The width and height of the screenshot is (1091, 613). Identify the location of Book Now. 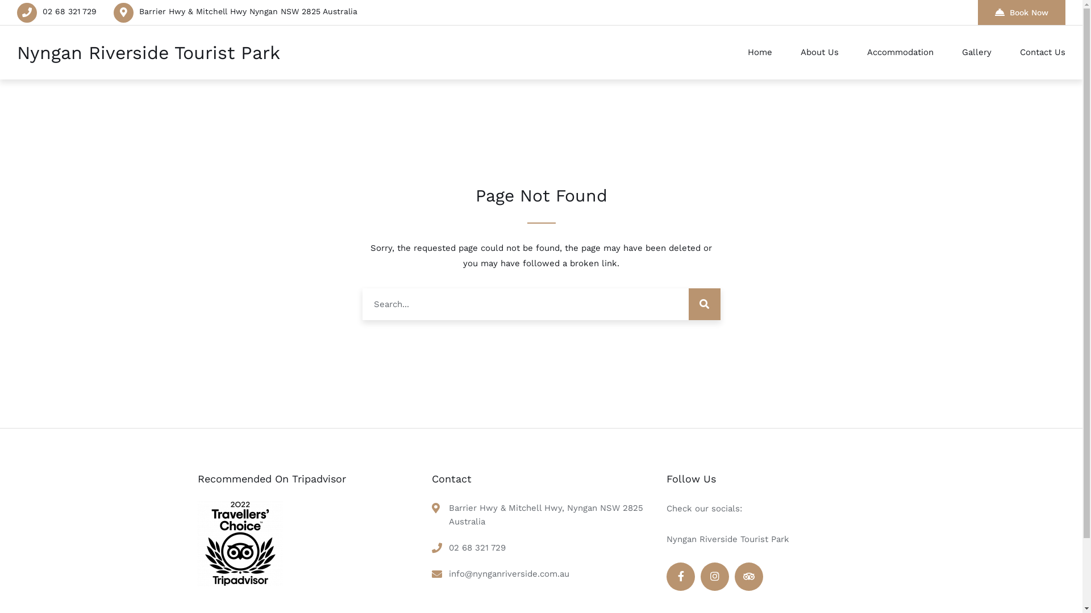
(1022, 12).